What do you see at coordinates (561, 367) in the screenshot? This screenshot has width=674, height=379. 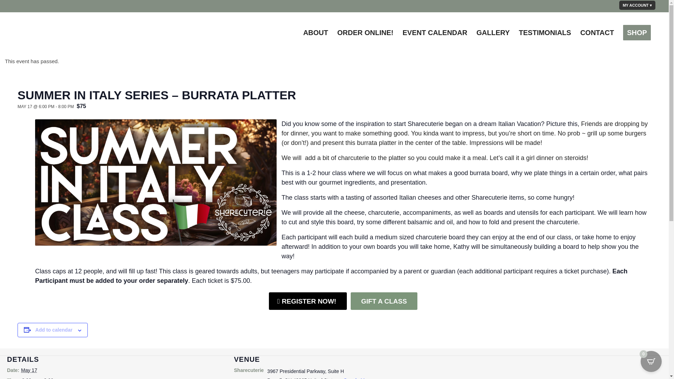 I see `Google maps iframe displaying the address to Sharecuterie` at bounding box center [561, 367].